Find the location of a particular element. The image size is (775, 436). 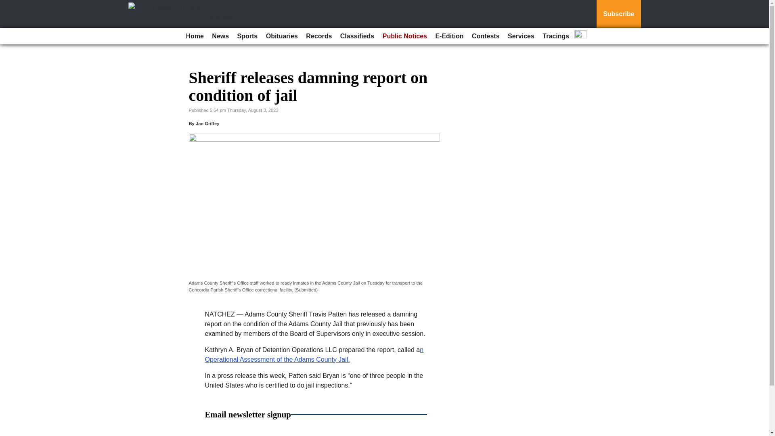

Records is located at coordinates (319, 36).